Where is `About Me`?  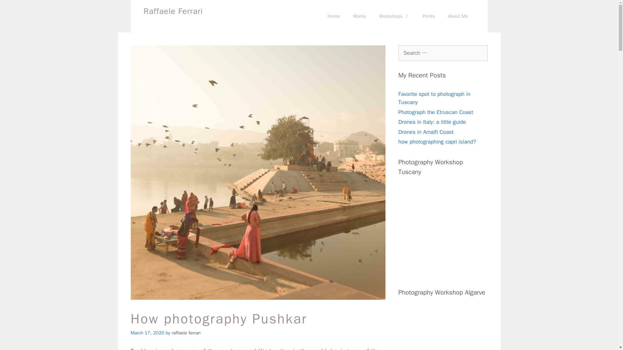
About Me is located at coordinates (458, 16).